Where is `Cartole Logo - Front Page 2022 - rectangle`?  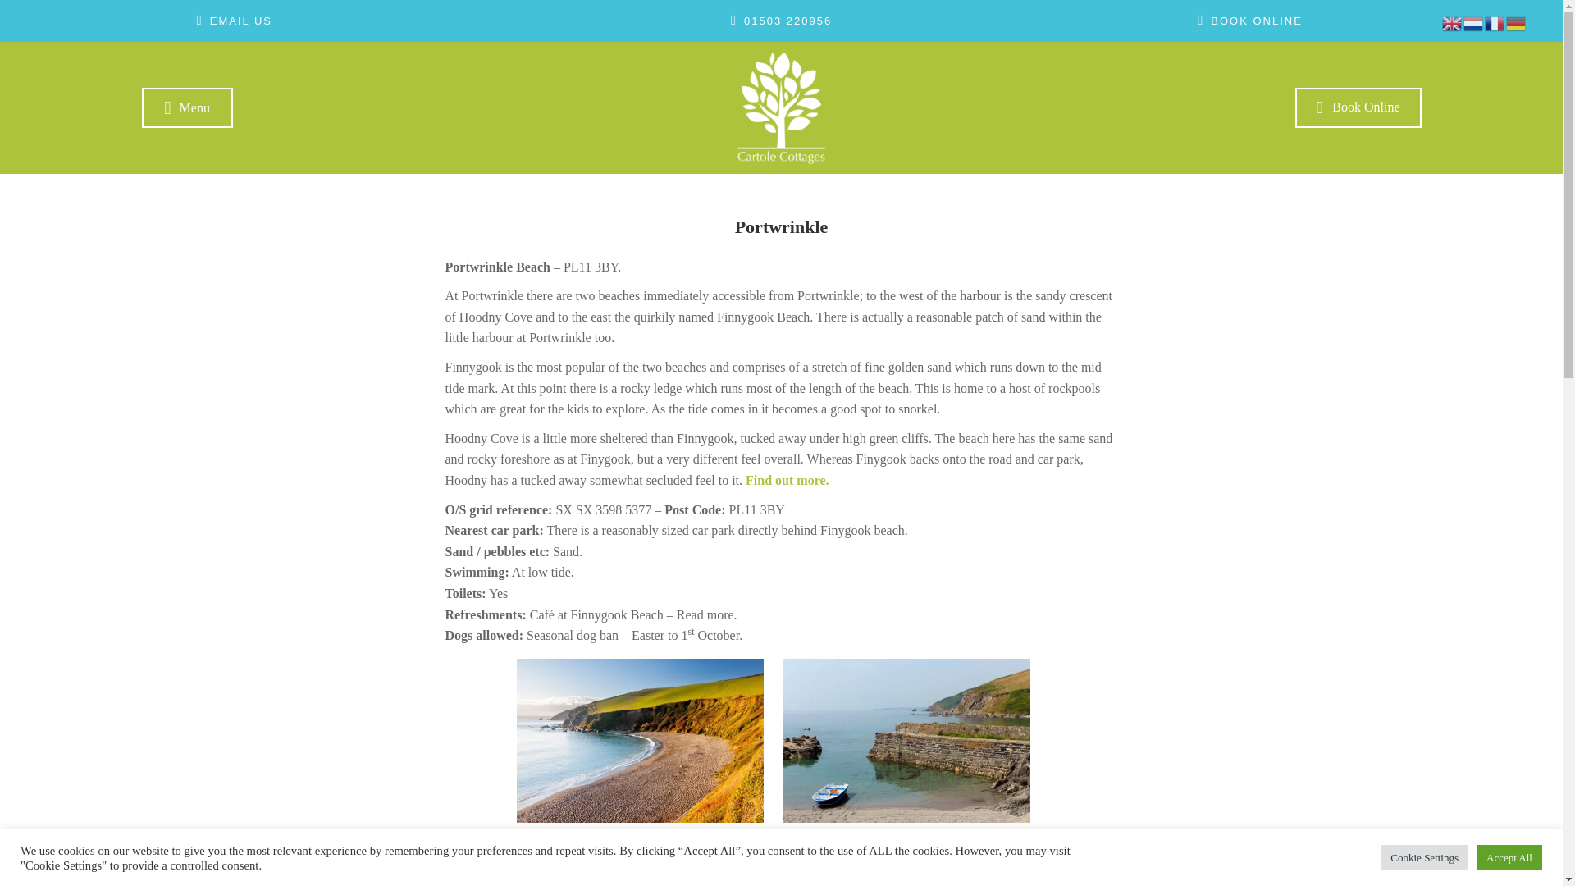 Cartole Logo - Front Page 2022 - rectangle is located at coordinates (781, 107).